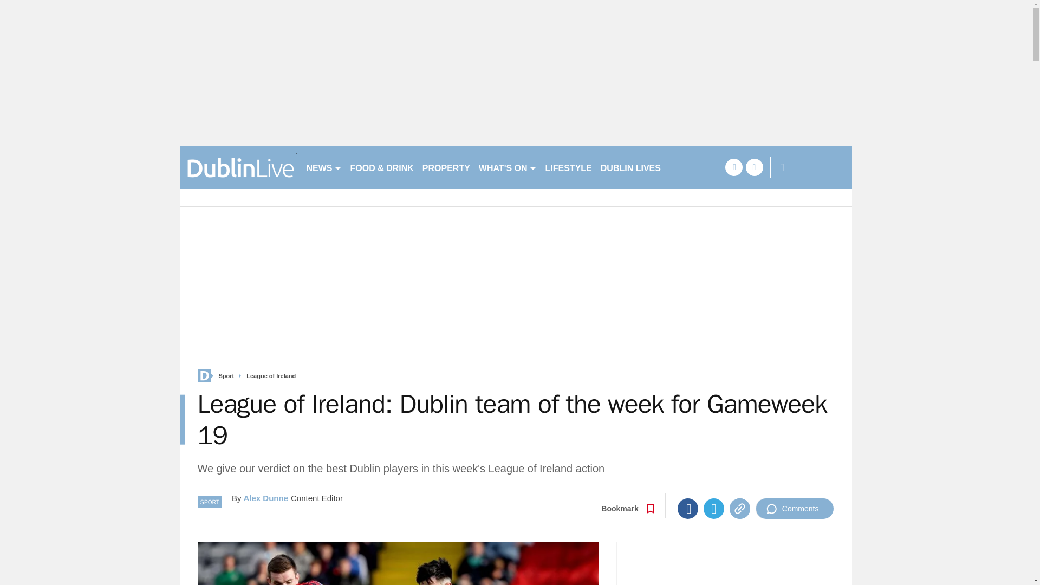 This screenshot has width=1040, height=585. Describe the element at coordinates (568, 167) in the screenshot. I see `LIFESTYLE` at that location.